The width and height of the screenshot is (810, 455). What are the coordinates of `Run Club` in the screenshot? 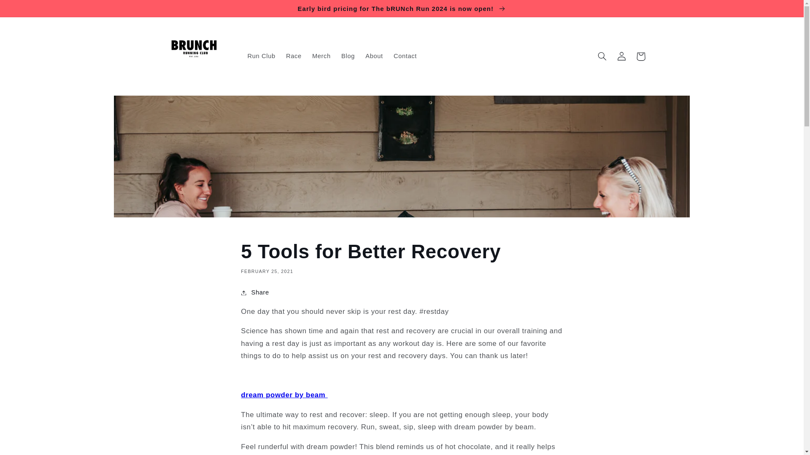 It's located at (261, 56).